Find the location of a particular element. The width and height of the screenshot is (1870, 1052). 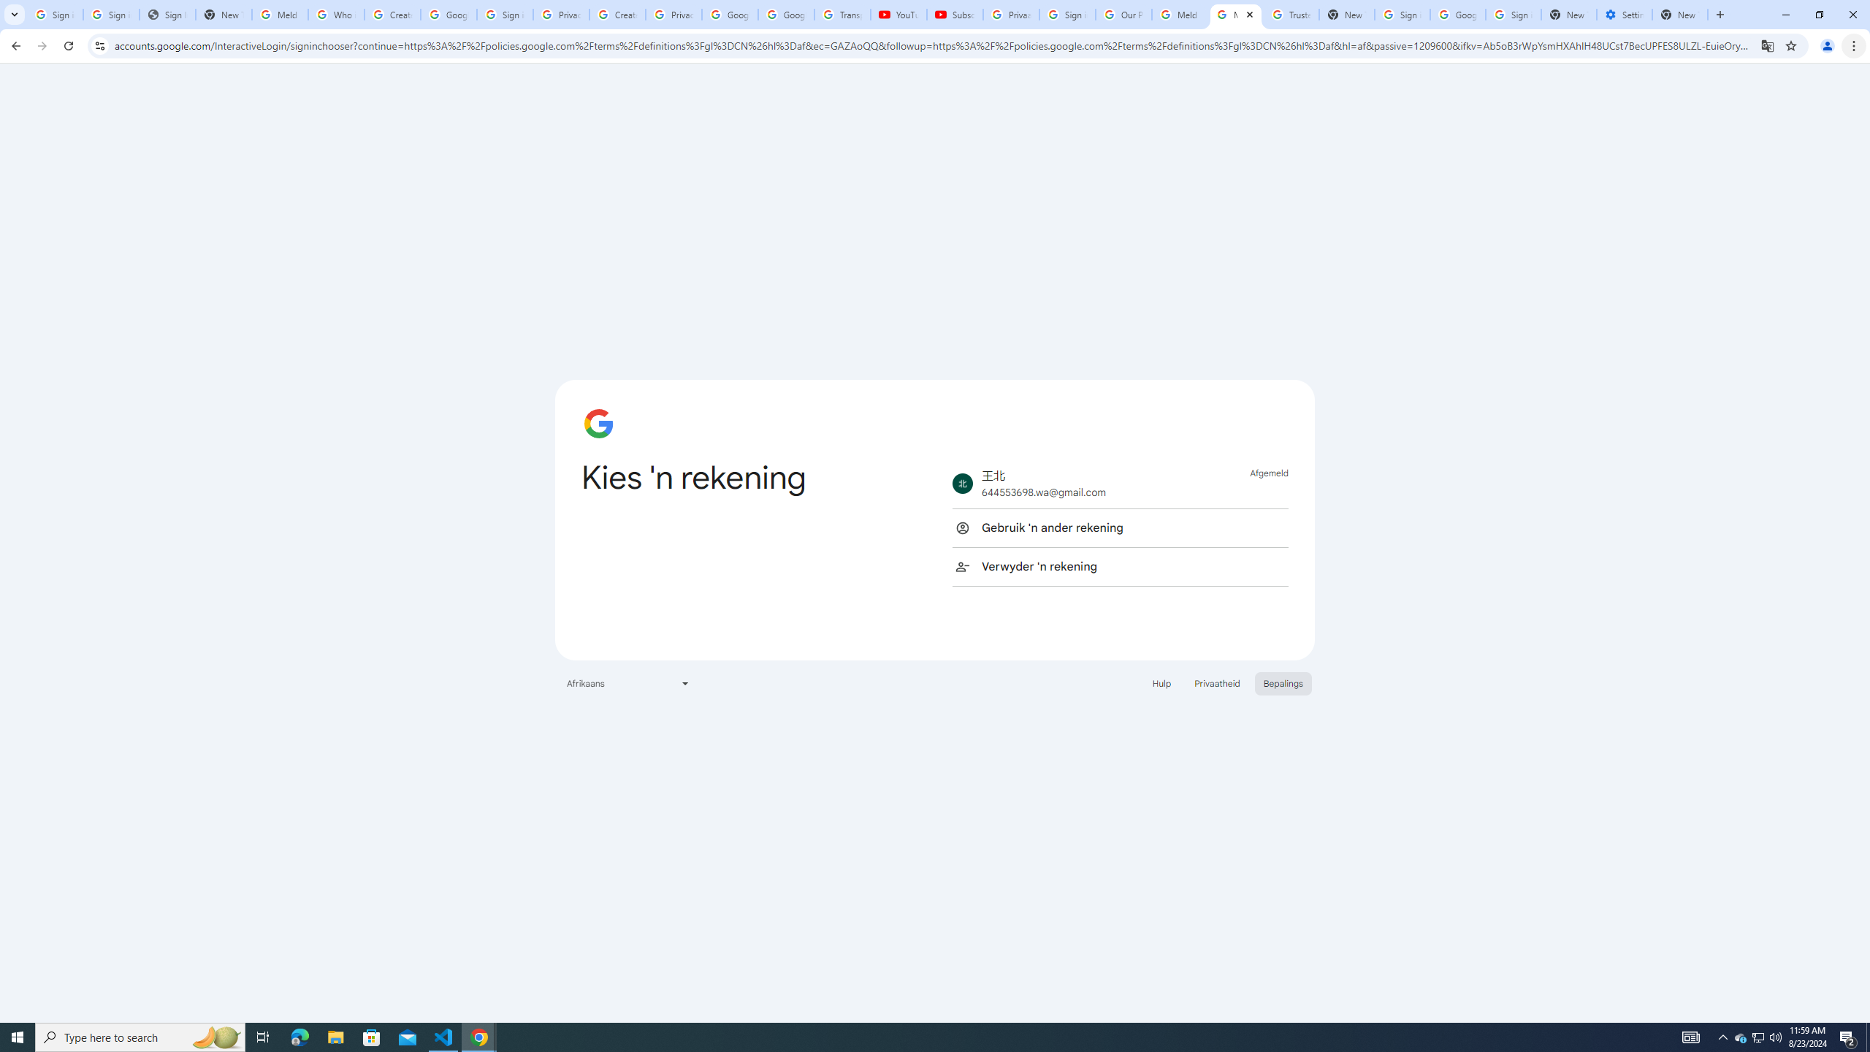

New Tab is located at coordinates (1680, 15).